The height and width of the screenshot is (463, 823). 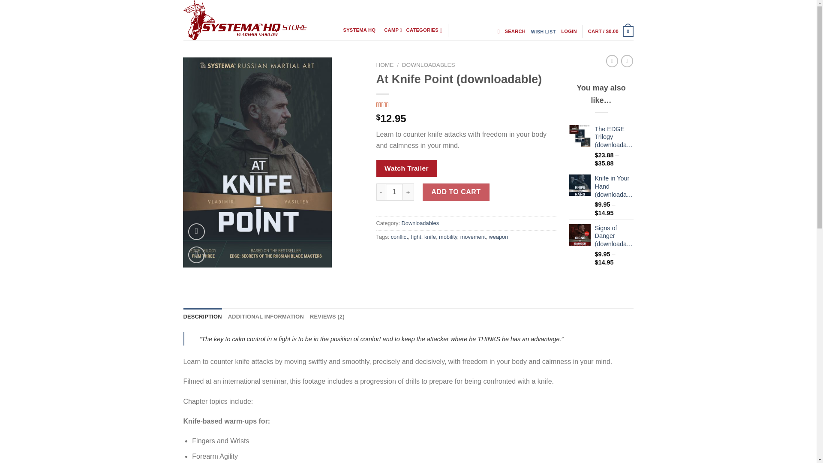 I want to click on  SEARCH, so click(x=394, y=192).